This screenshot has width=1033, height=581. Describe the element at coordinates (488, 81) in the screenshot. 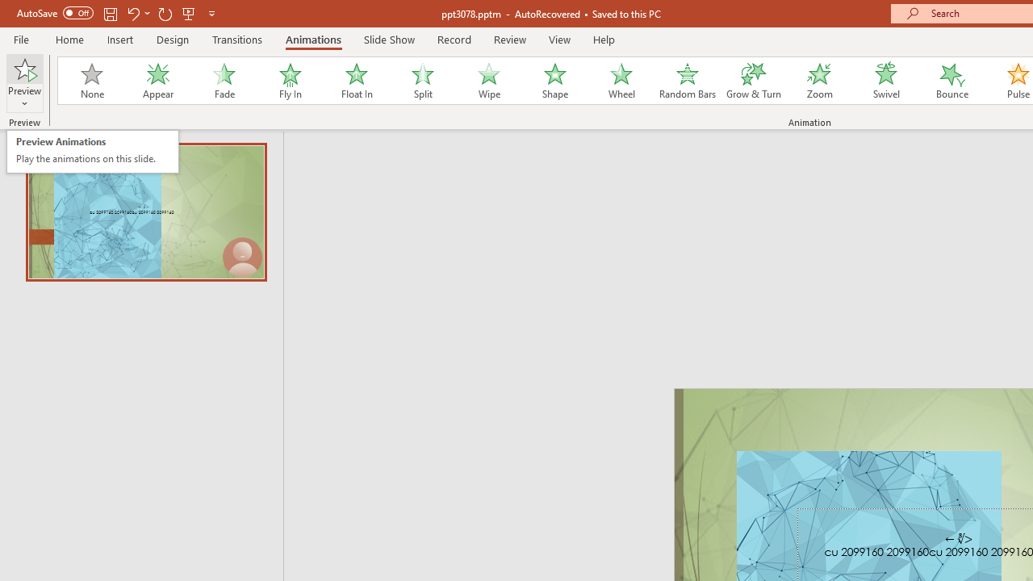

I see `Wipe` at that location.